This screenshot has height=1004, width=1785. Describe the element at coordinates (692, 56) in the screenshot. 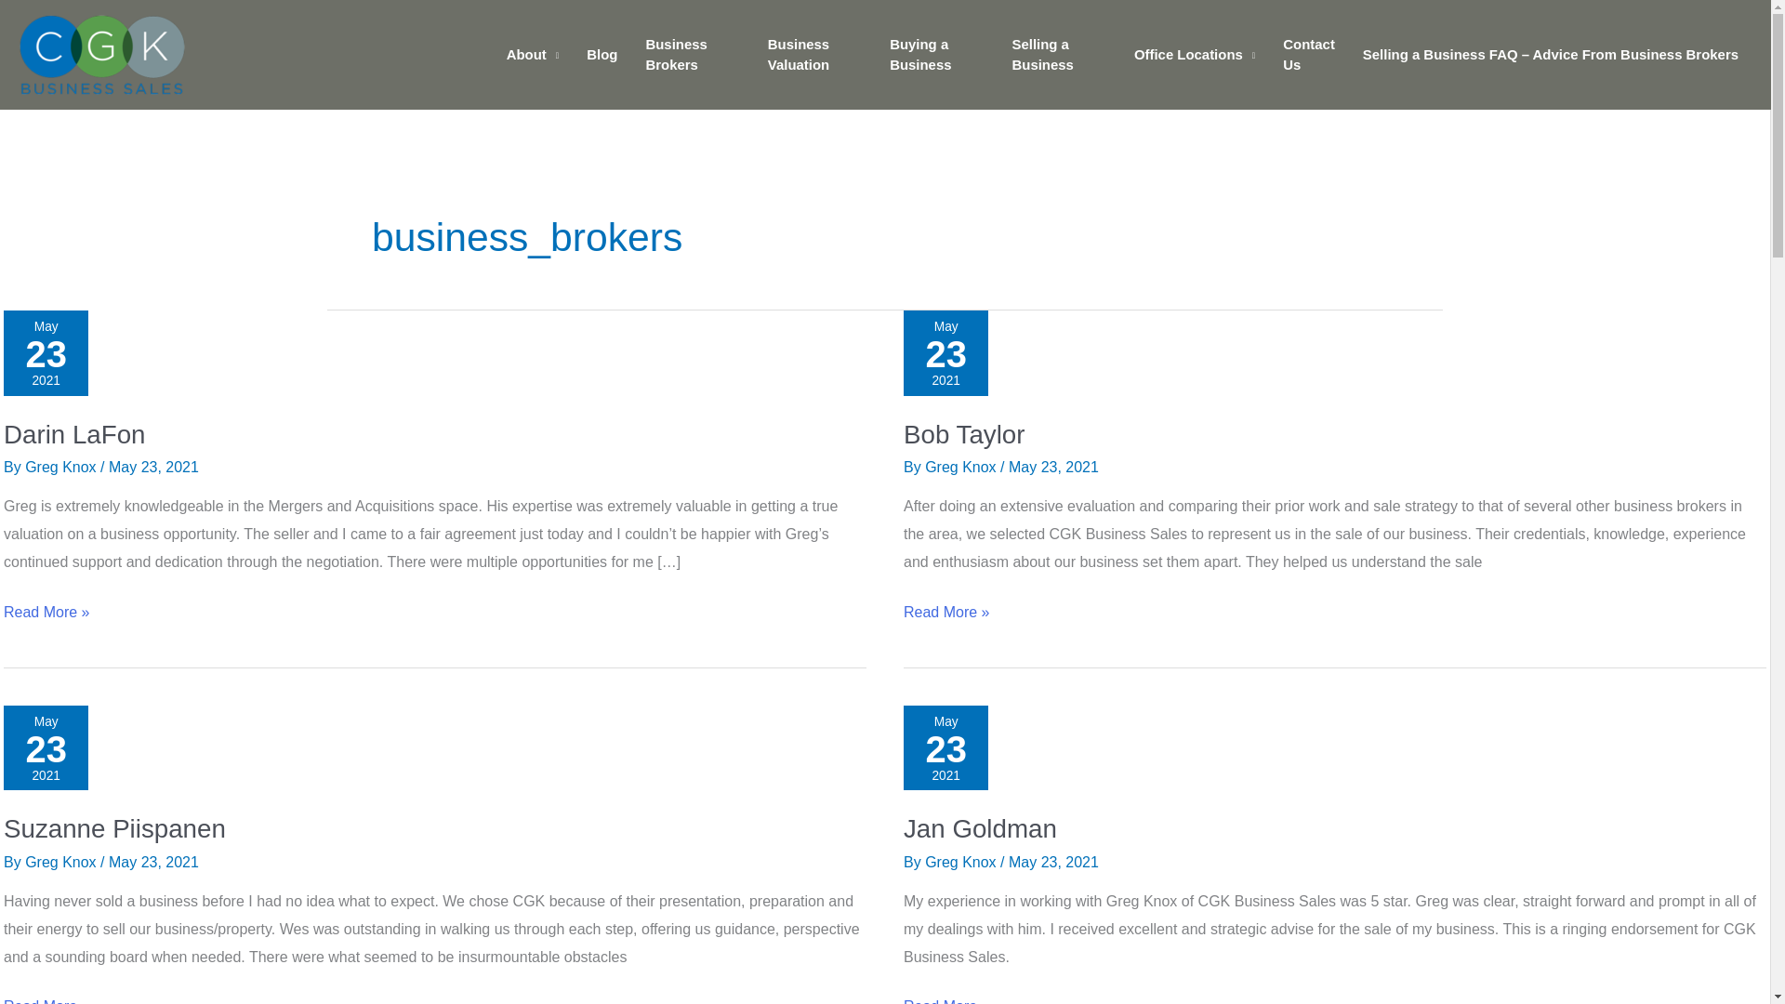

I see `View all posts by Greg Knox` at that location.